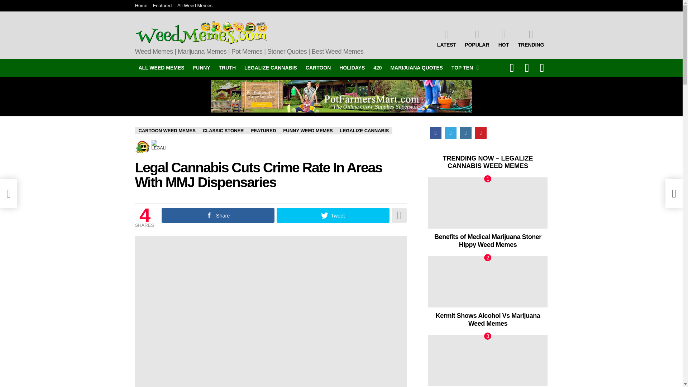  I want to click on CARTOON, so click(318, 67).